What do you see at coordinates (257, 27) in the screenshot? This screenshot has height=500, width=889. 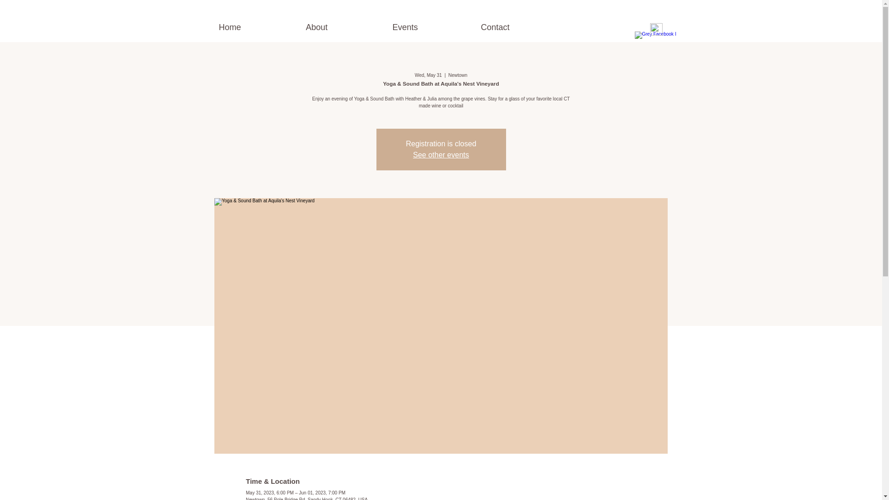 I see `Home` at bounding box center [257, 27].